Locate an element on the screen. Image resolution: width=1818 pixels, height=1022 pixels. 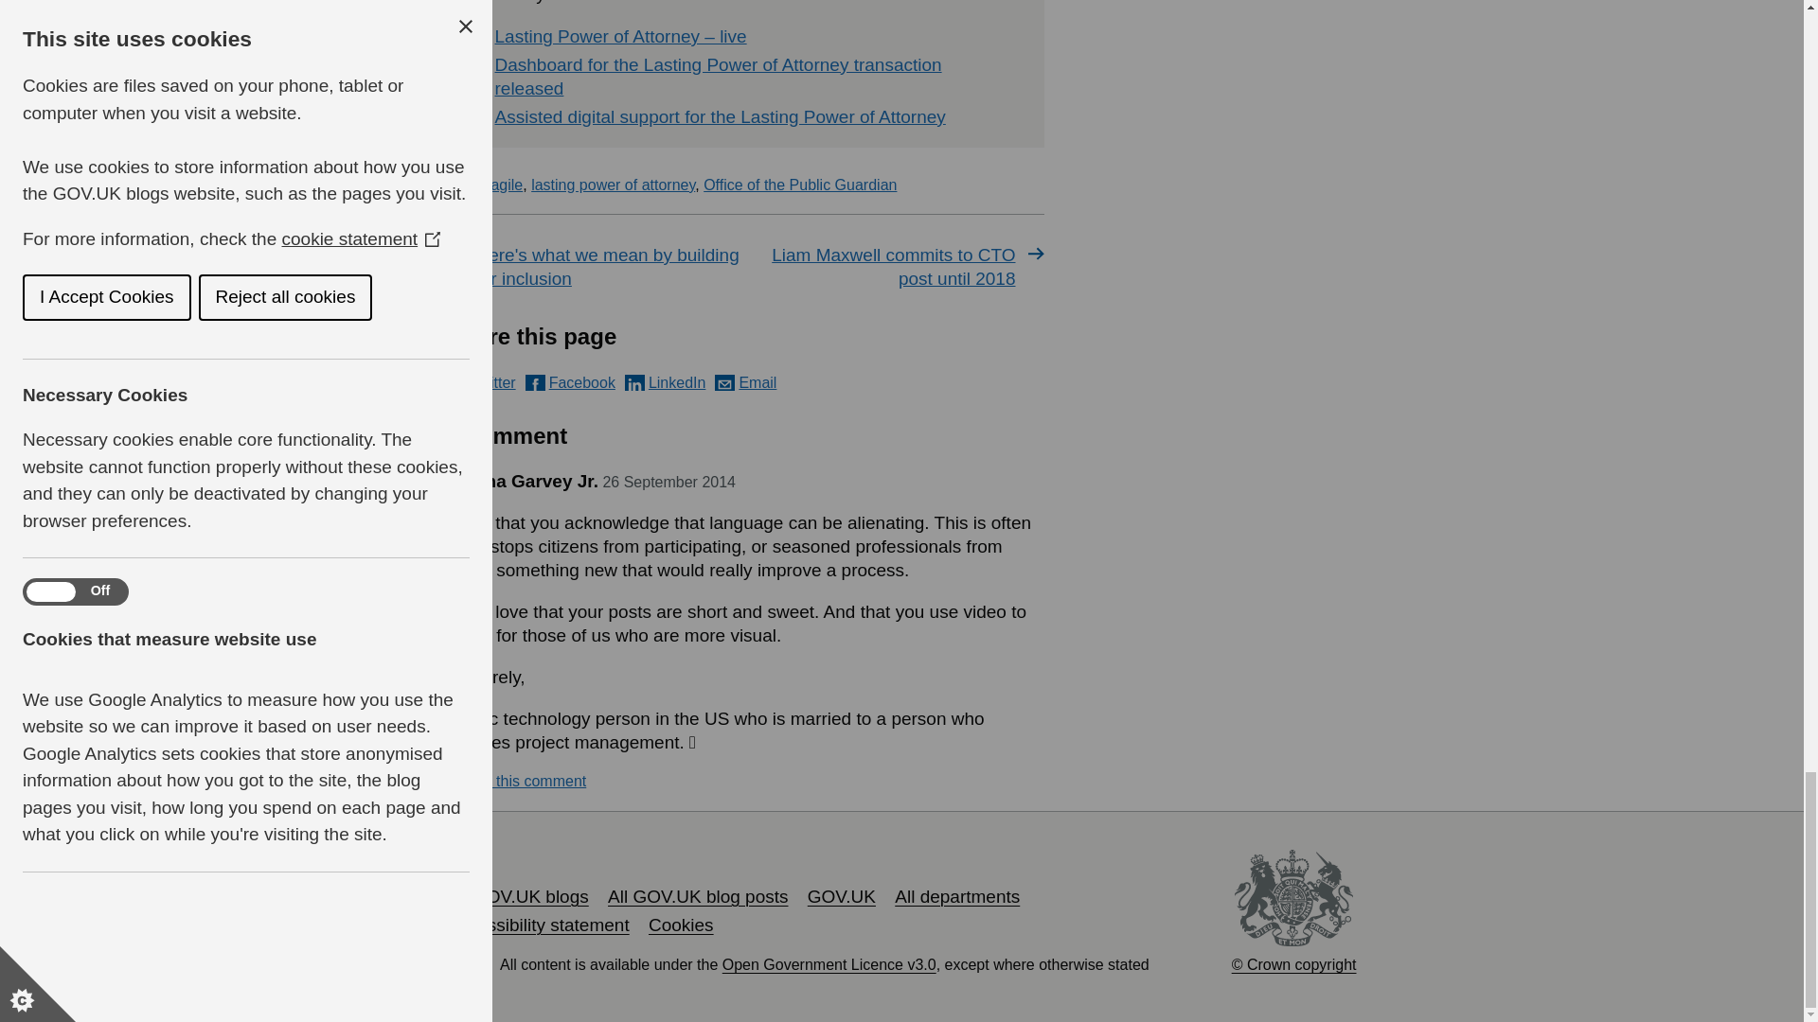
Office of the Public Guardian is located at coordinates (799, 185).